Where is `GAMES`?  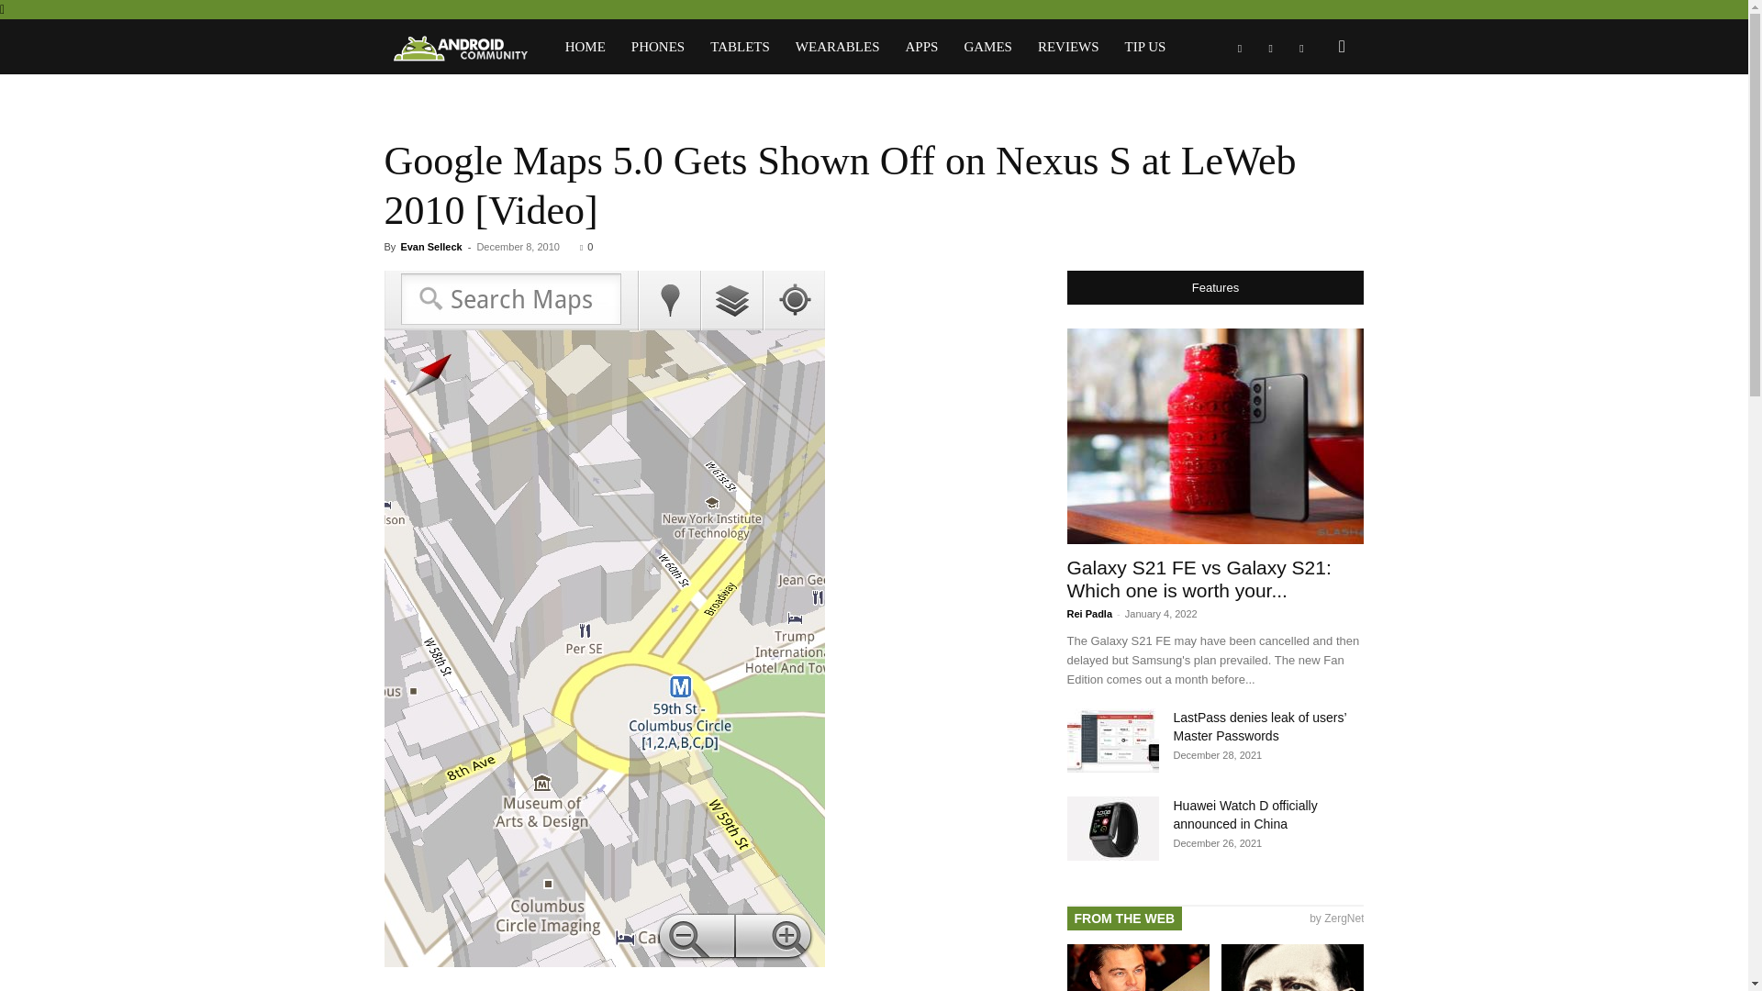
GAMES is located at coordinates (987, 46).